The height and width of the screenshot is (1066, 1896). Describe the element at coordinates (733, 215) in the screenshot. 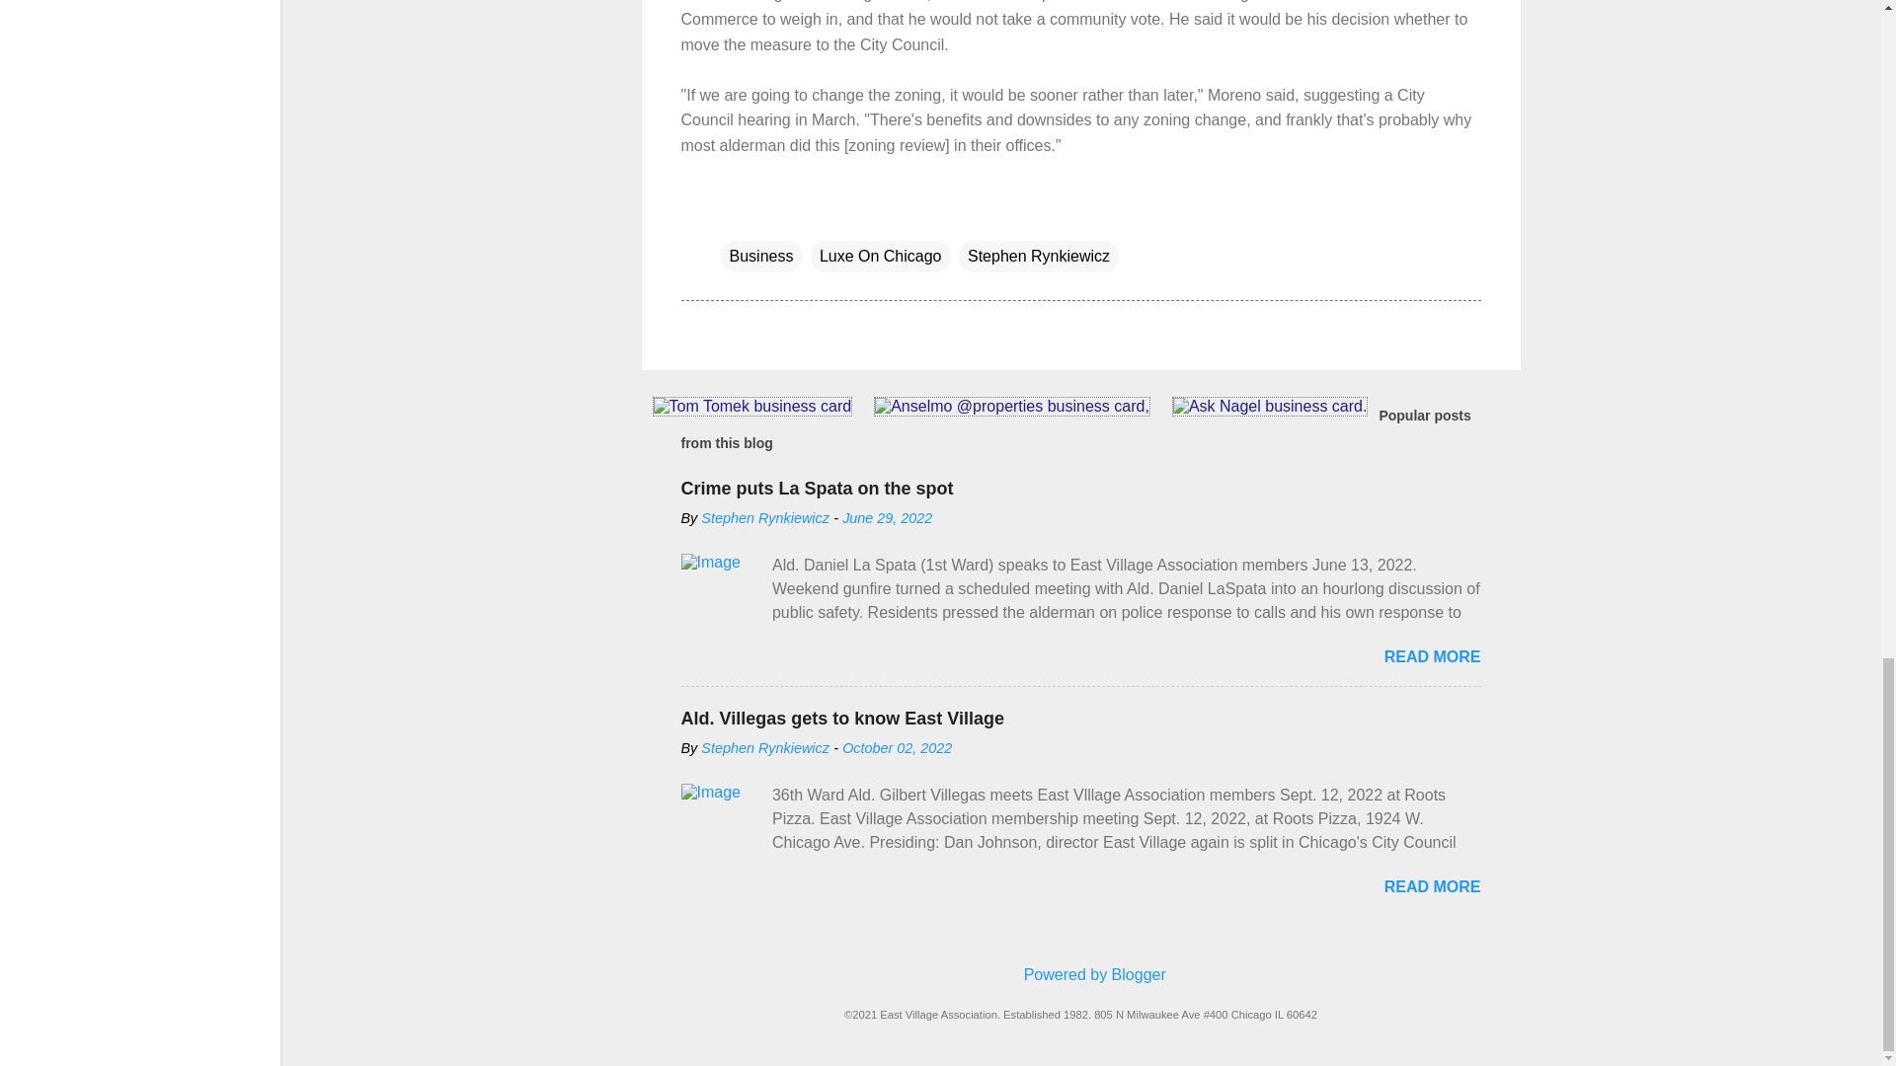

I see `Email Post` at that location.